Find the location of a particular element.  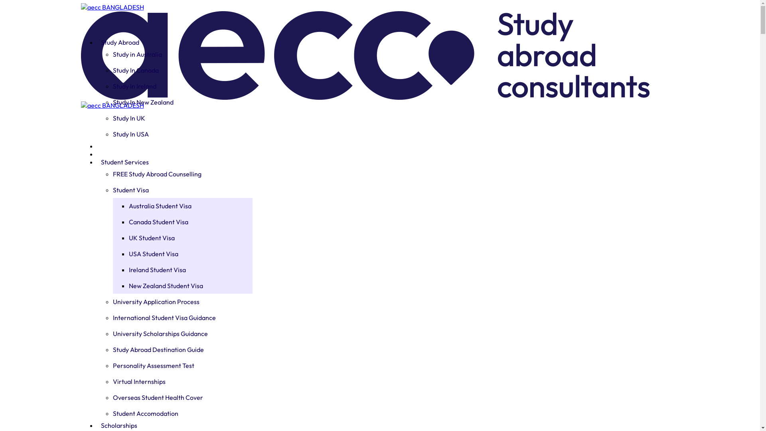

University Application Process is located at coordinates (174, 302).